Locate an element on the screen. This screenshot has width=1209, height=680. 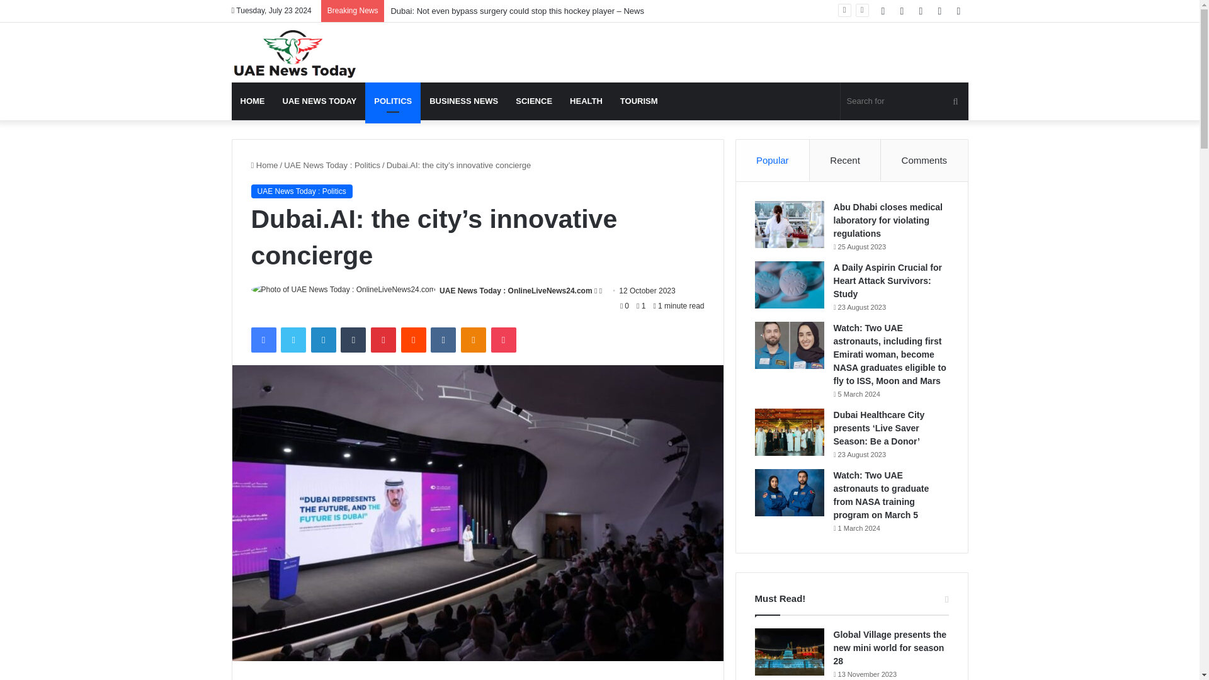
Tumblr is located at coordinates (353, 340).